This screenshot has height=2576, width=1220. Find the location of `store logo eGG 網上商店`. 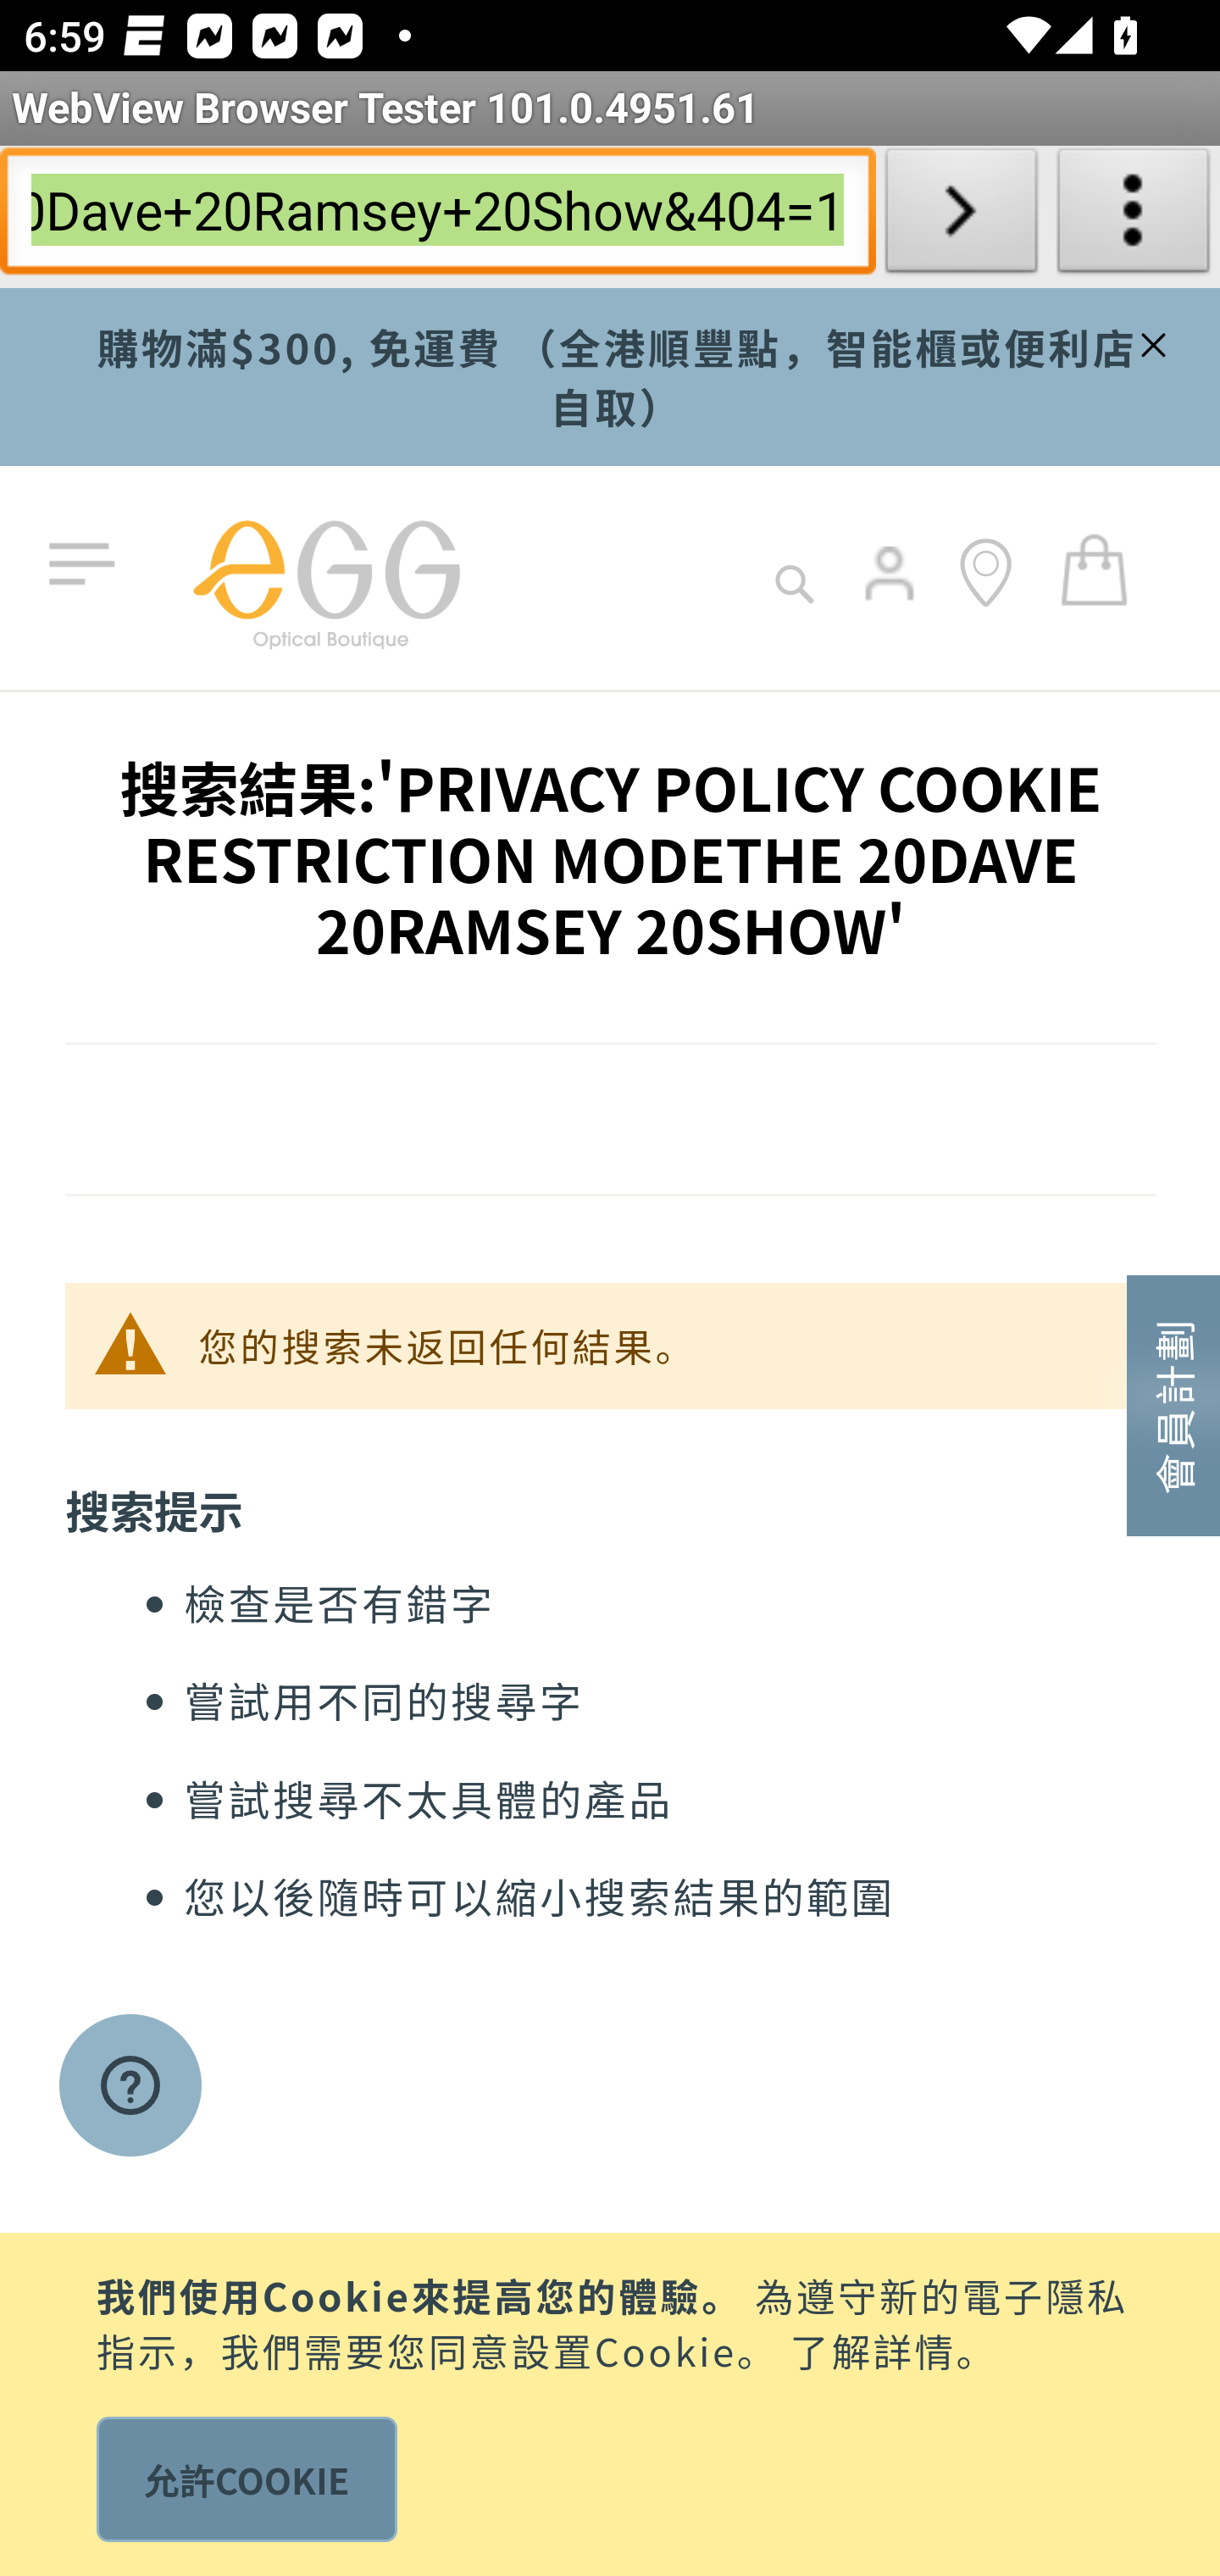

store logo eGG 網上商店 is located at coordinates (325, 578).